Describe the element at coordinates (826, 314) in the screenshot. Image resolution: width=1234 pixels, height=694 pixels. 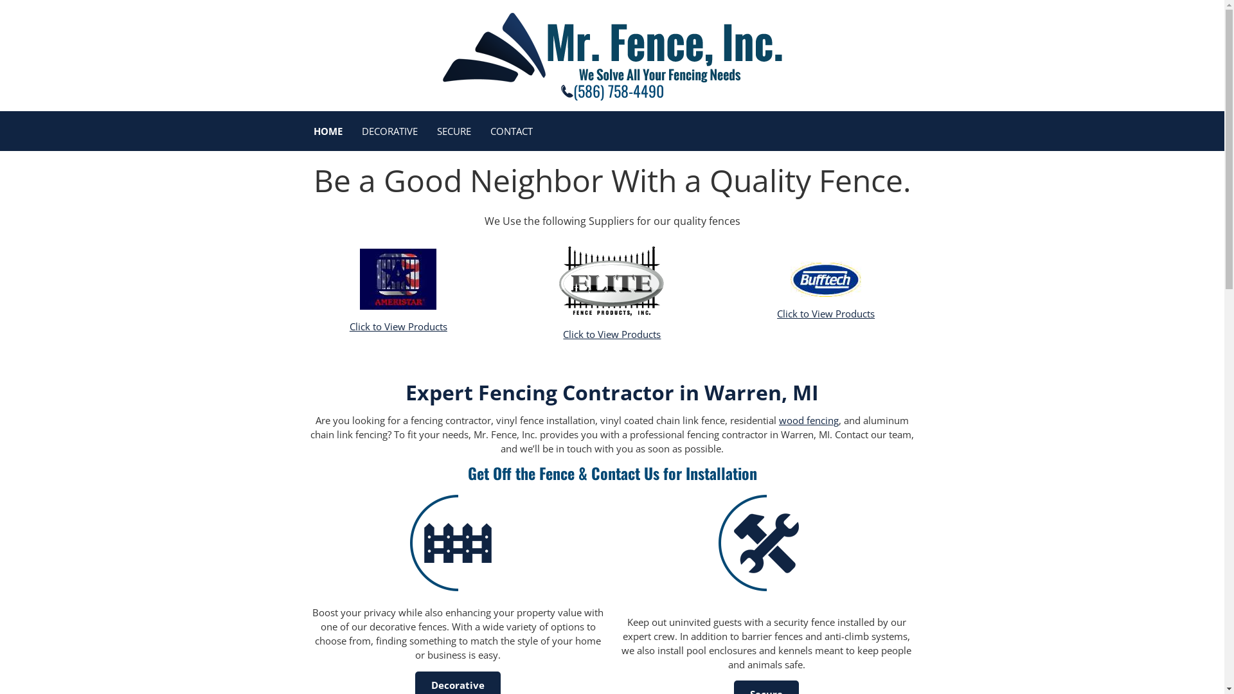
I see `Click to View Products` at that location.